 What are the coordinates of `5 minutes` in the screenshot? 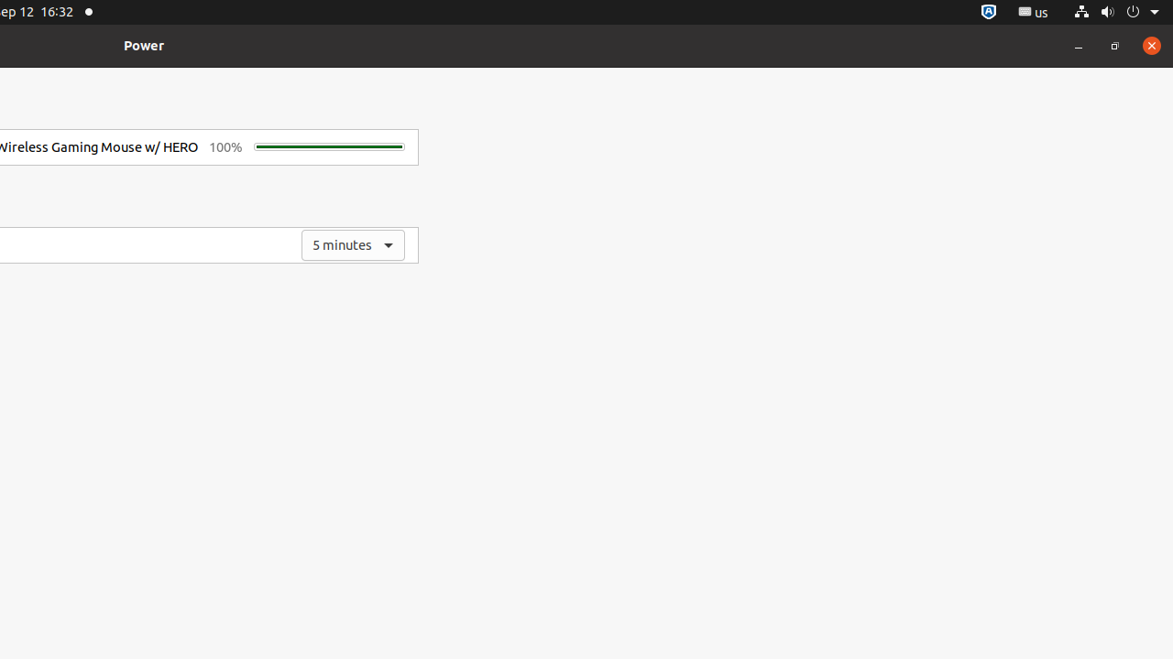 It's located at (354, 245).